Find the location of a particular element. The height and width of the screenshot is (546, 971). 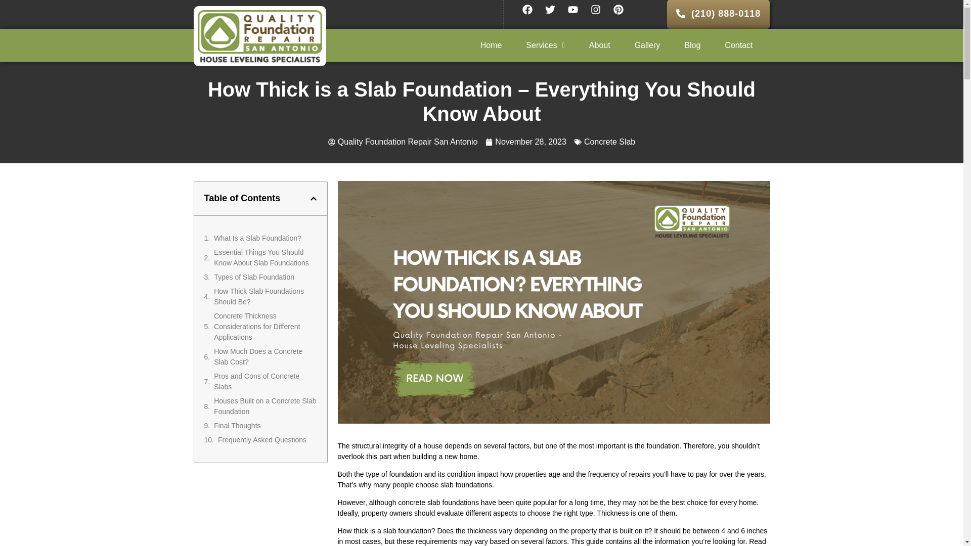

November 28, 2023 is located at coordinates (526, 142).